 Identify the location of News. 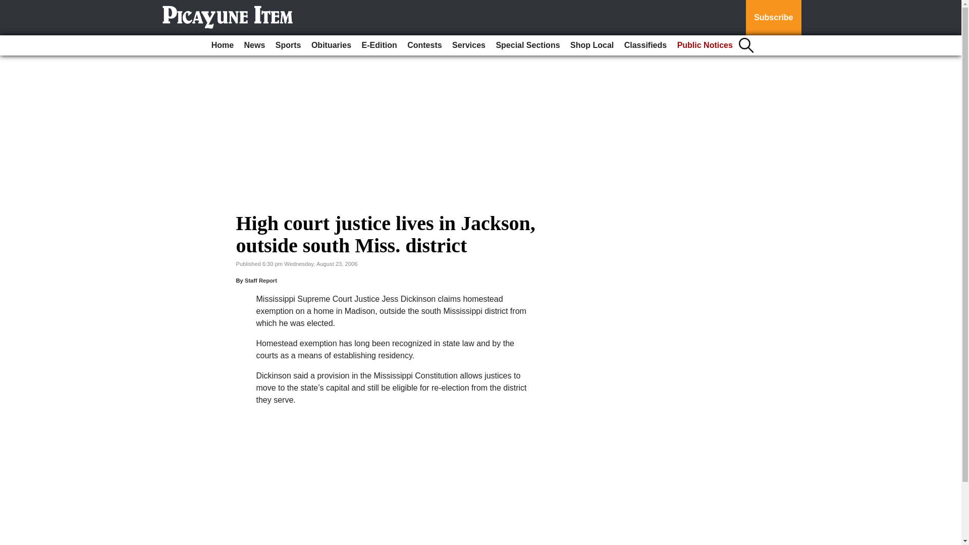
(254, 45).